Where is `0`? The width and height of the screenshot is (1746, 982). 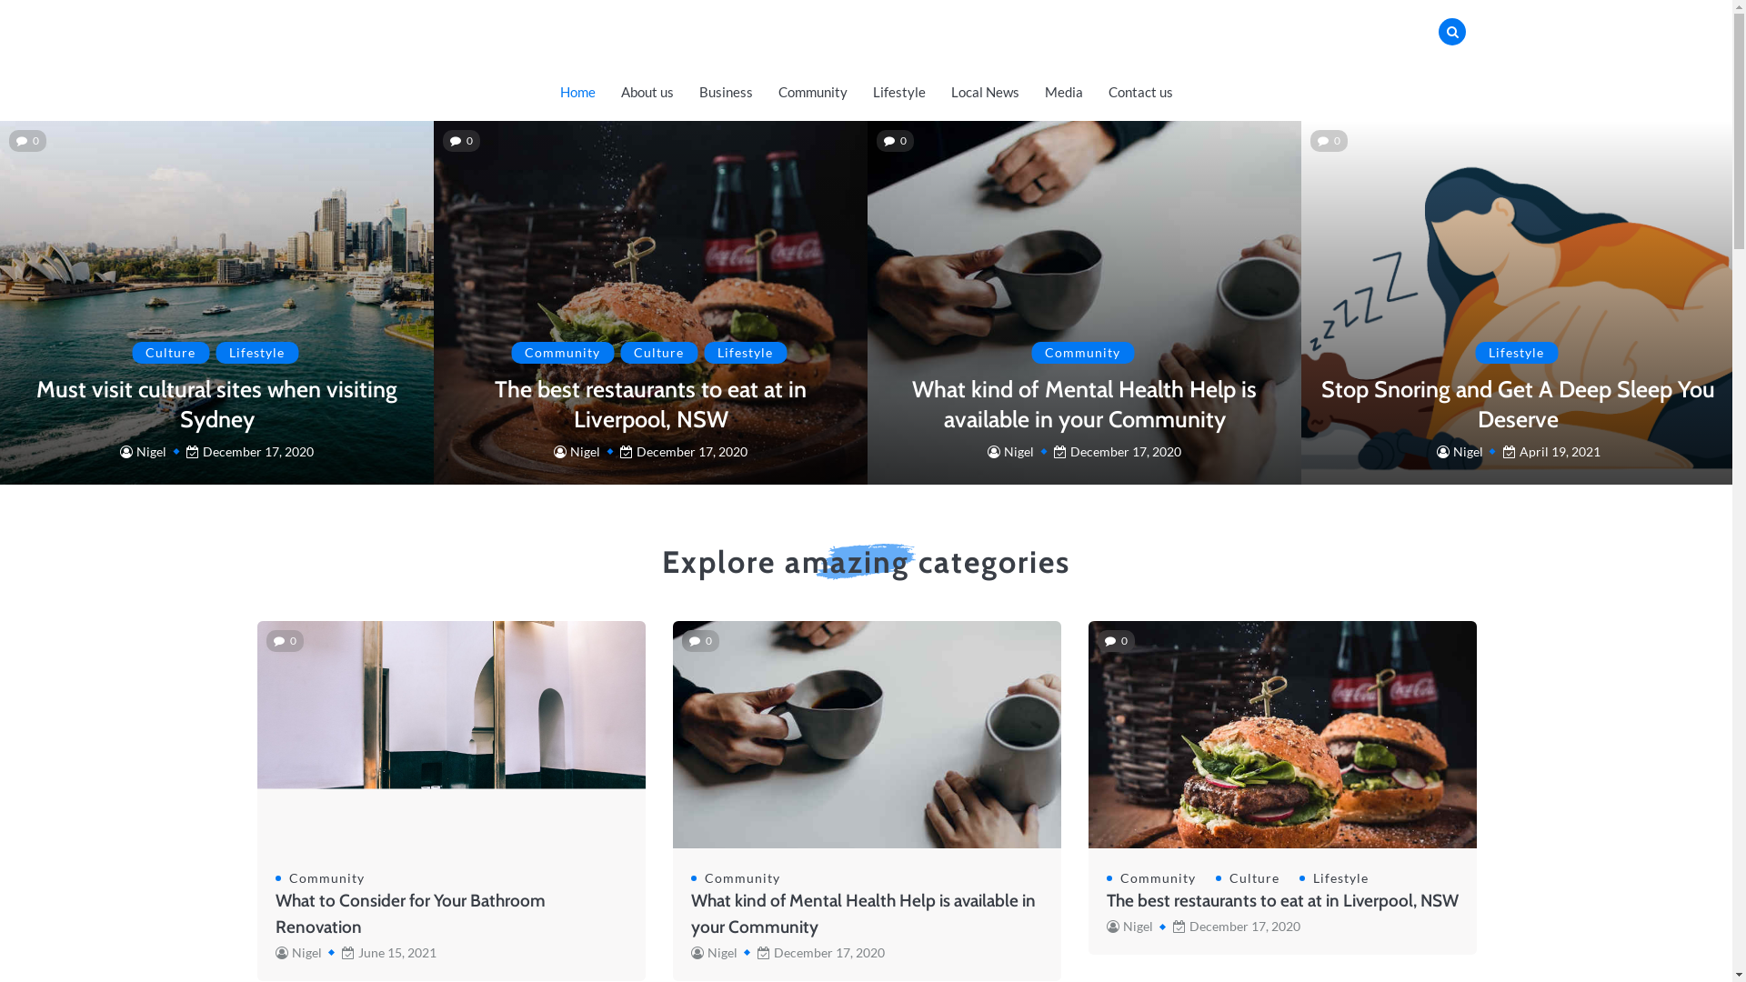 0 is located at coordinates (462, 140).